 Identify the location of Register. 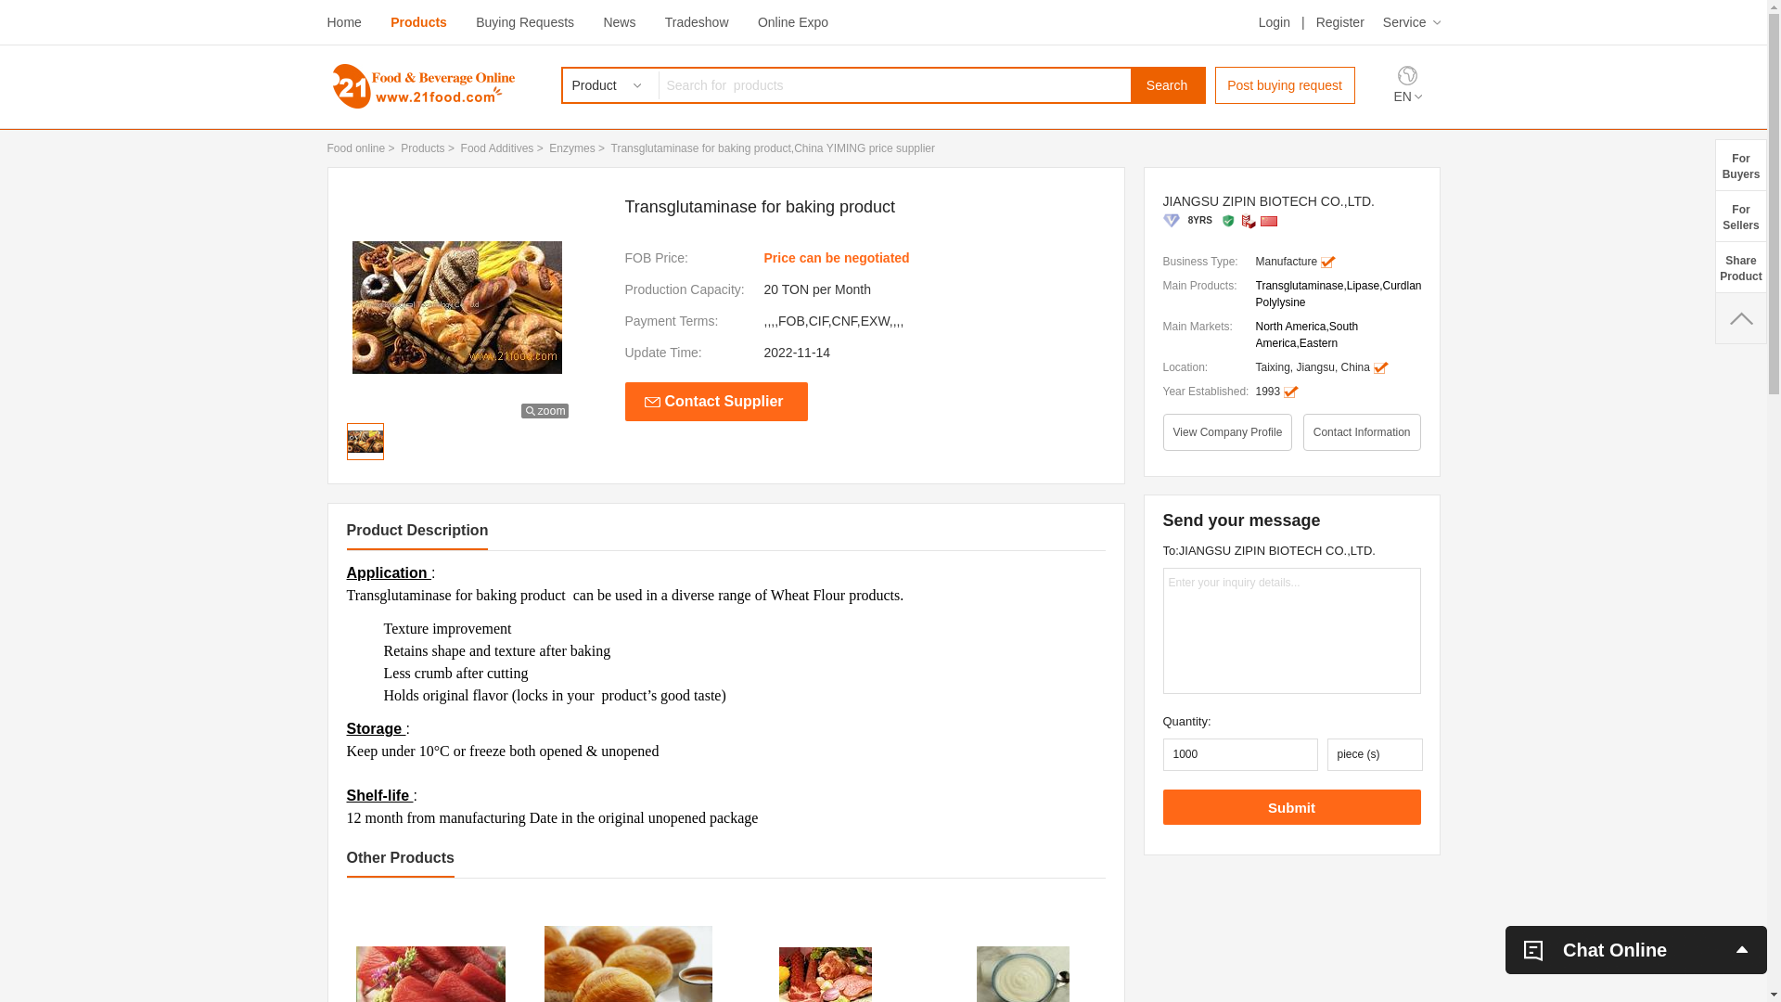
(1340, 22).